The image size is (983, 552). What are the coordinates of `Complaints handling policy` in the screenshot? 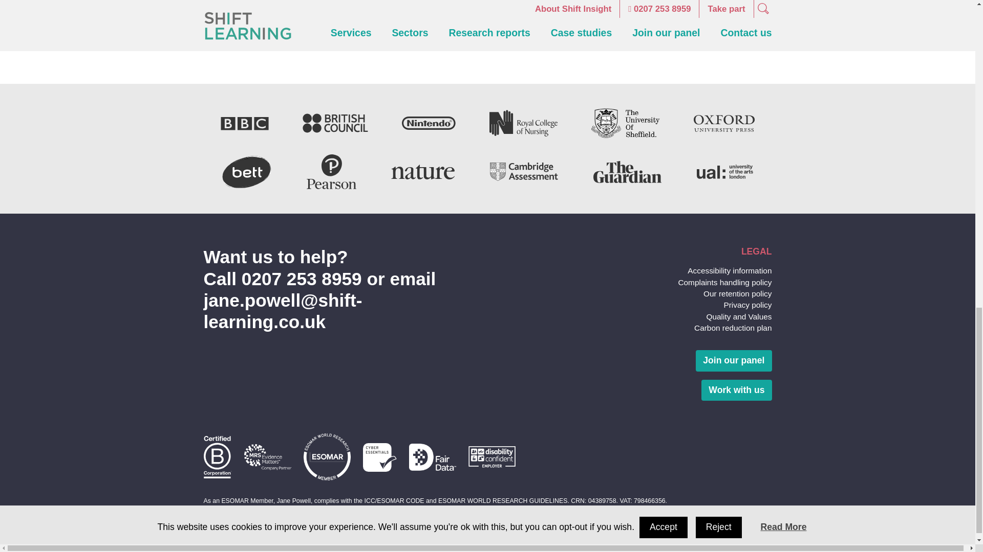 It's located at (725, 282).